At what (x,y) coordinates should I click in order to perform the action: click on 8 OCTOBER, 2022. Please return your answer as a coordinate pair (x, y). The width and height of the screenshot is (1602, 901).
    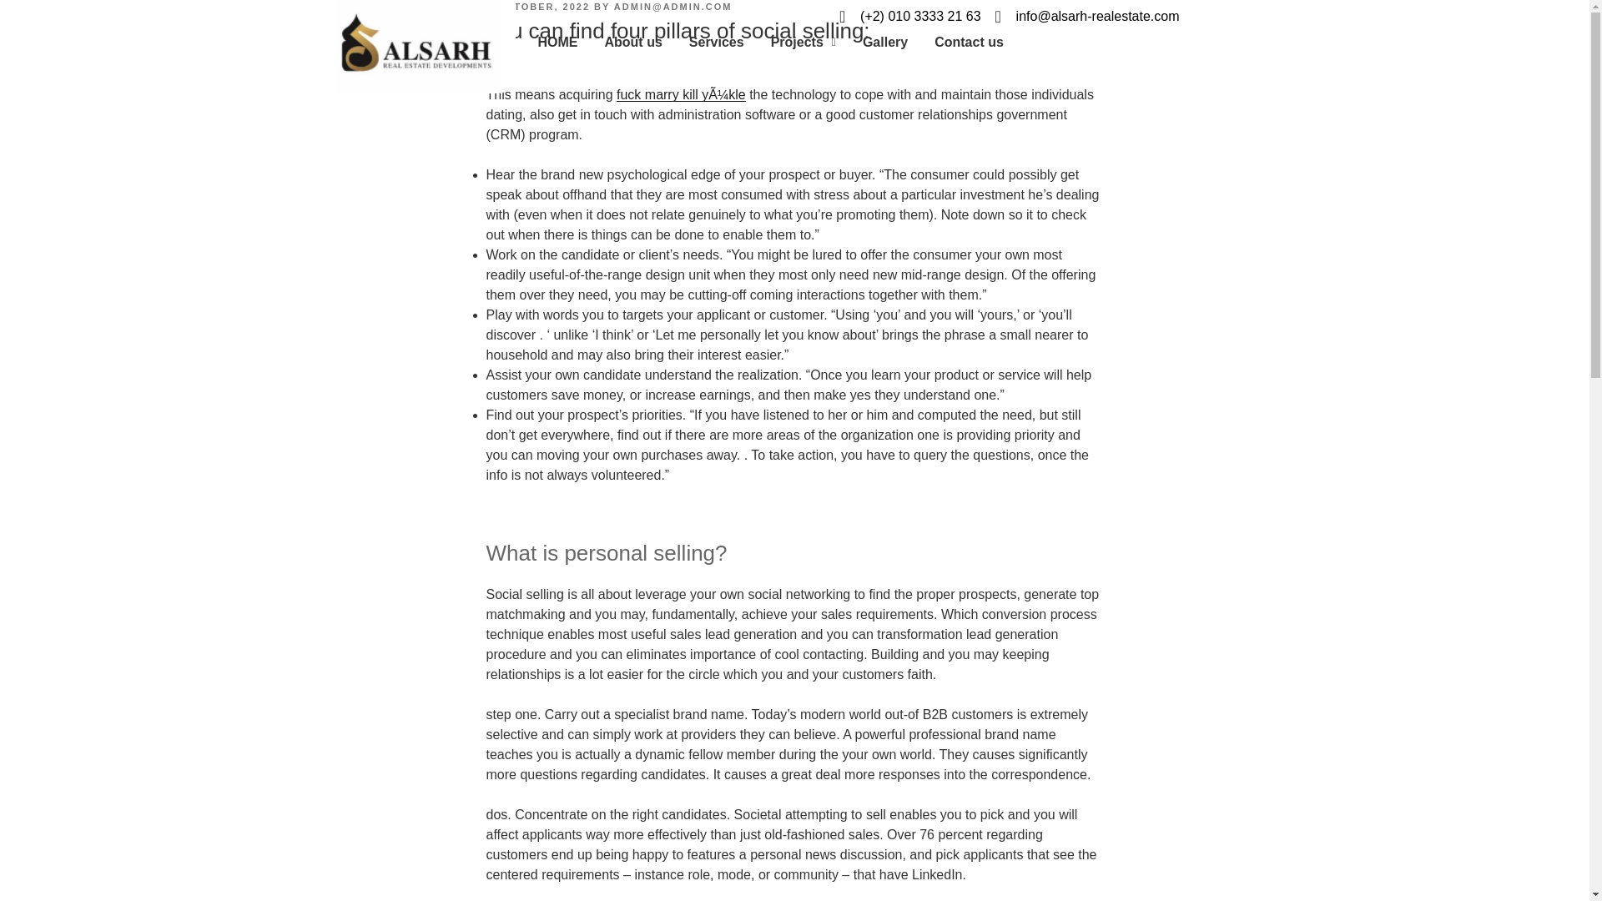
    Looking at the image, I should click on (537, 7).